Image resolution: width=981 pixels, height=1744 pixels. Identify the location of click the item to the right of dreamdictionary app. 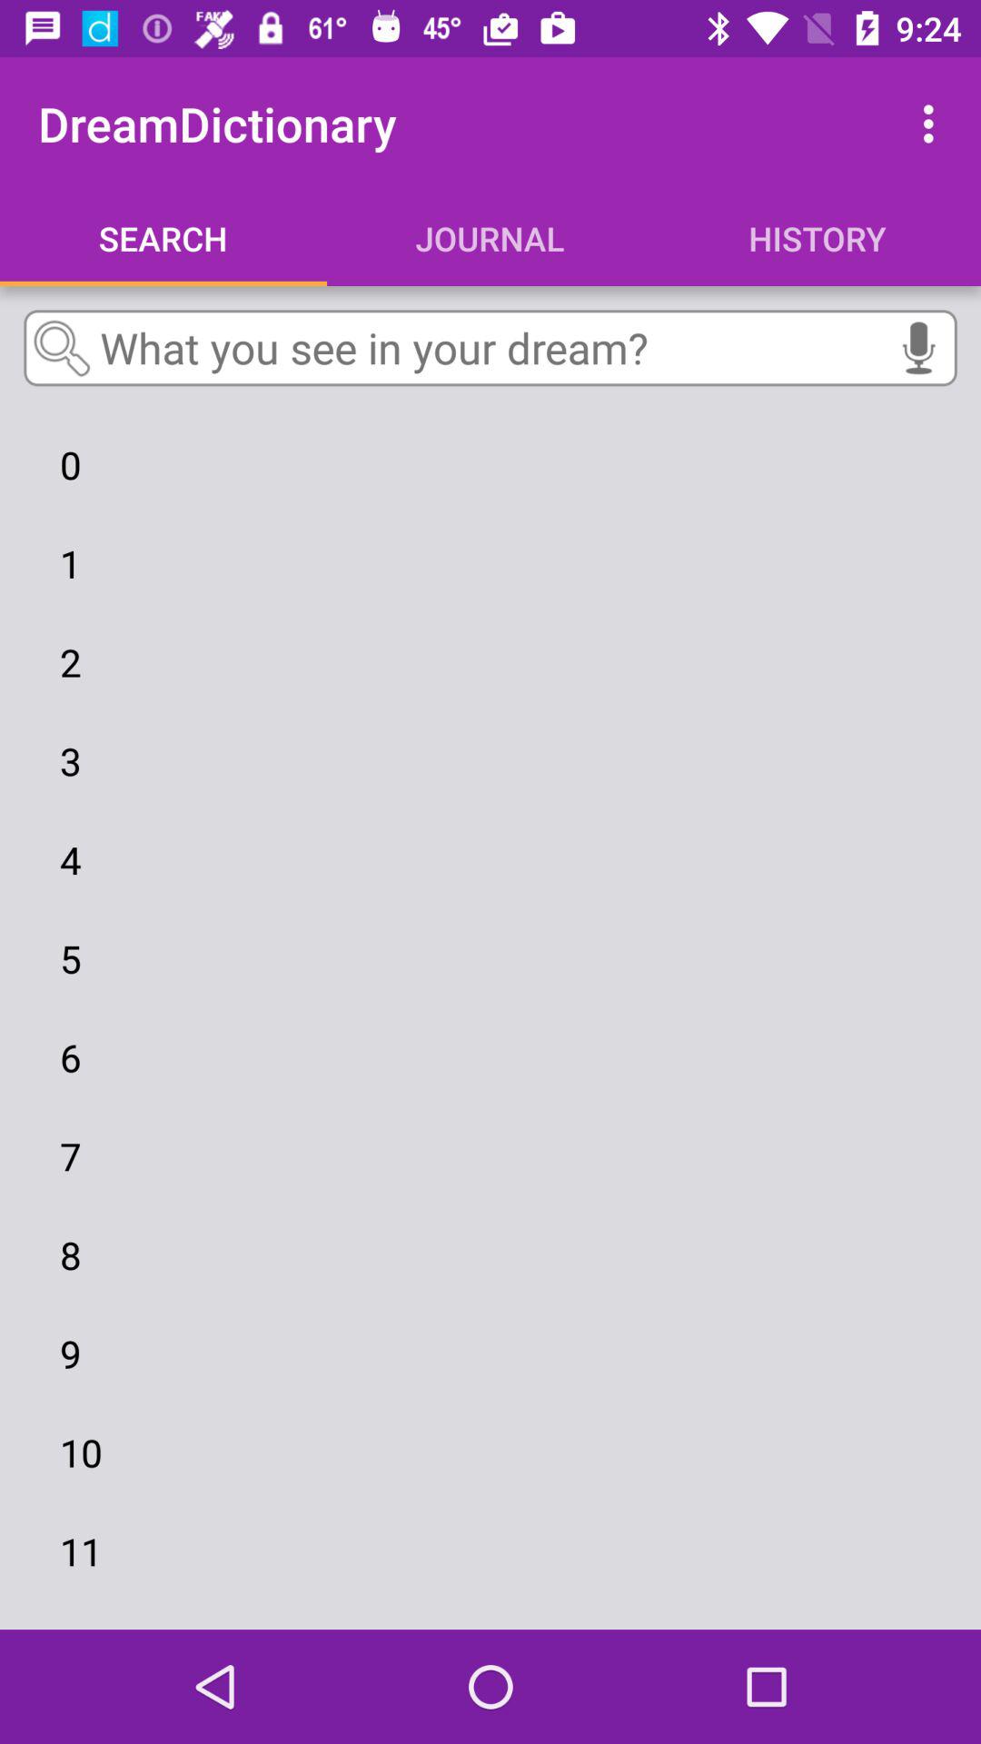
(934, 124).